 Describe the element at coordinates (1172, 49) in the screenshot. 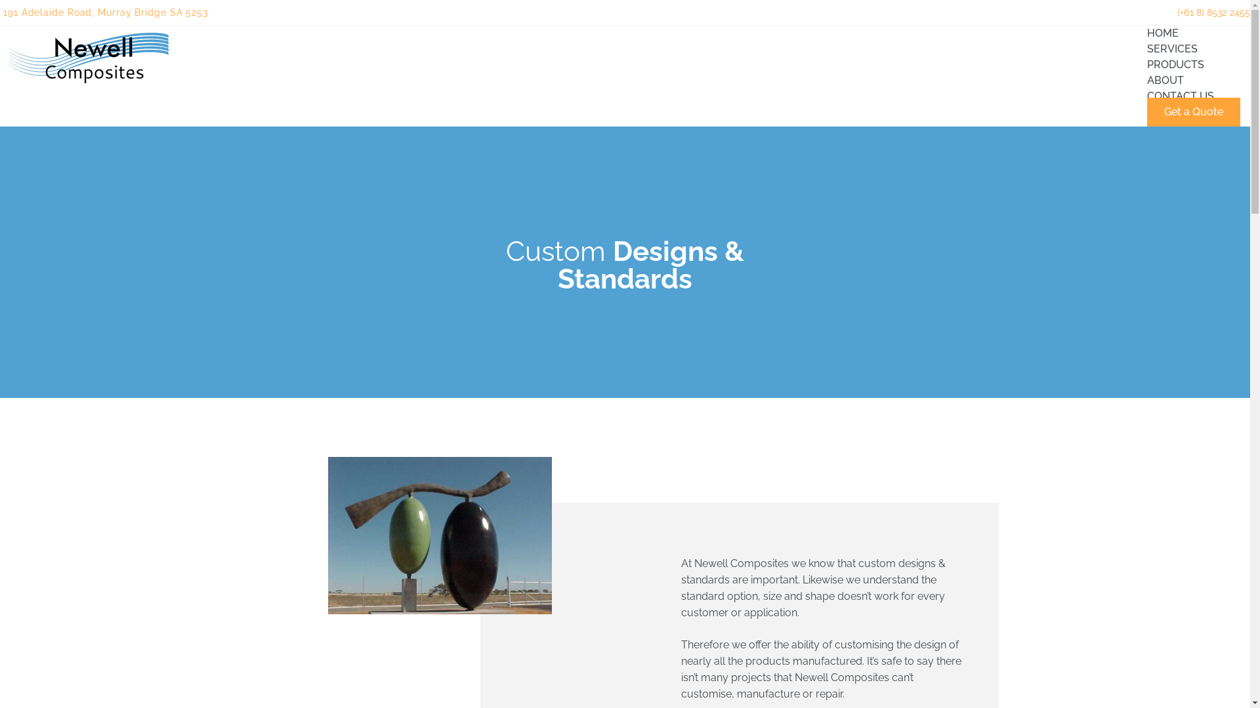

I see `SERVICES` at that location.